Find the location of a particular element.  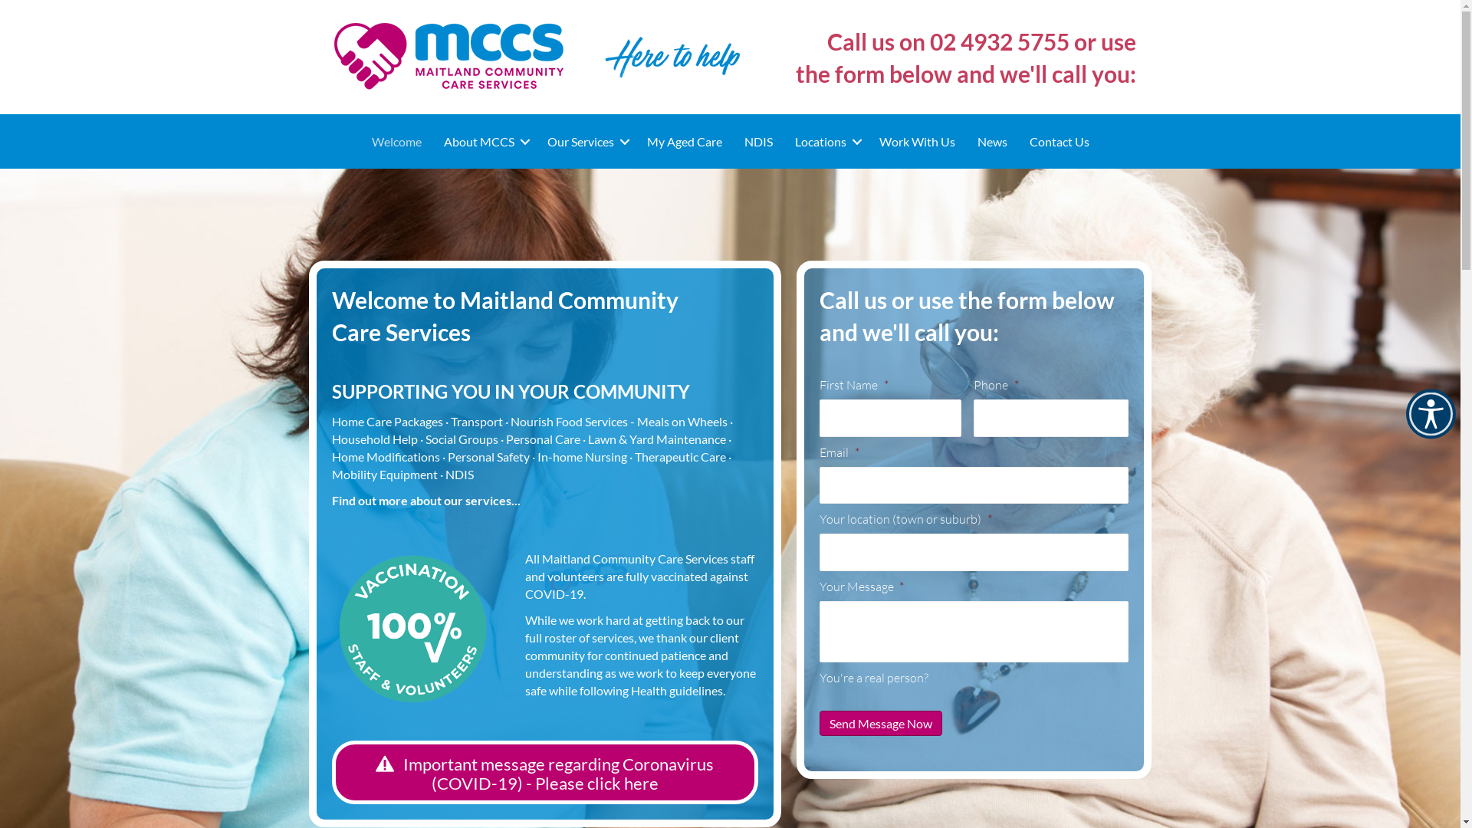

Welcome is located at coordinates (396, 141).